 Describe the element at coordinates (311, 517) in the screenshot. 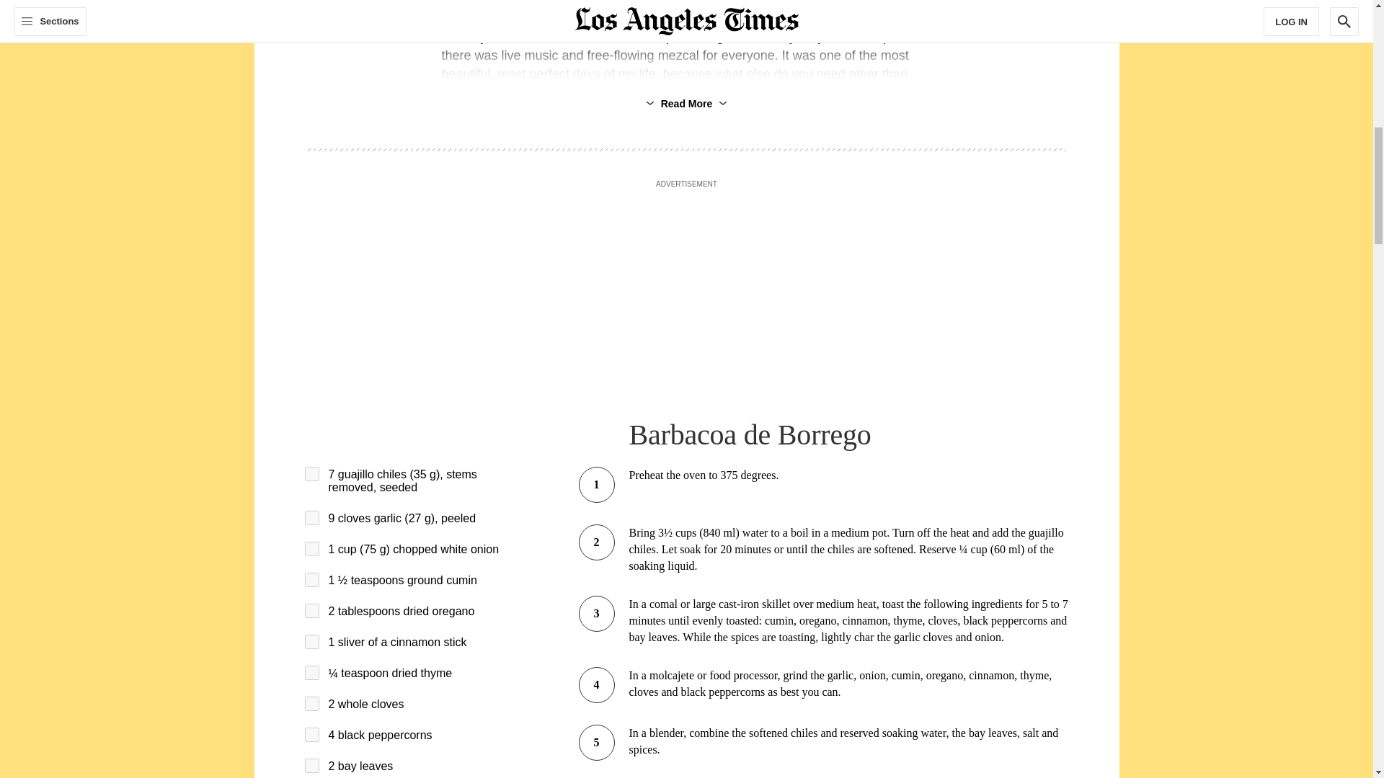

I see `on` at that location.